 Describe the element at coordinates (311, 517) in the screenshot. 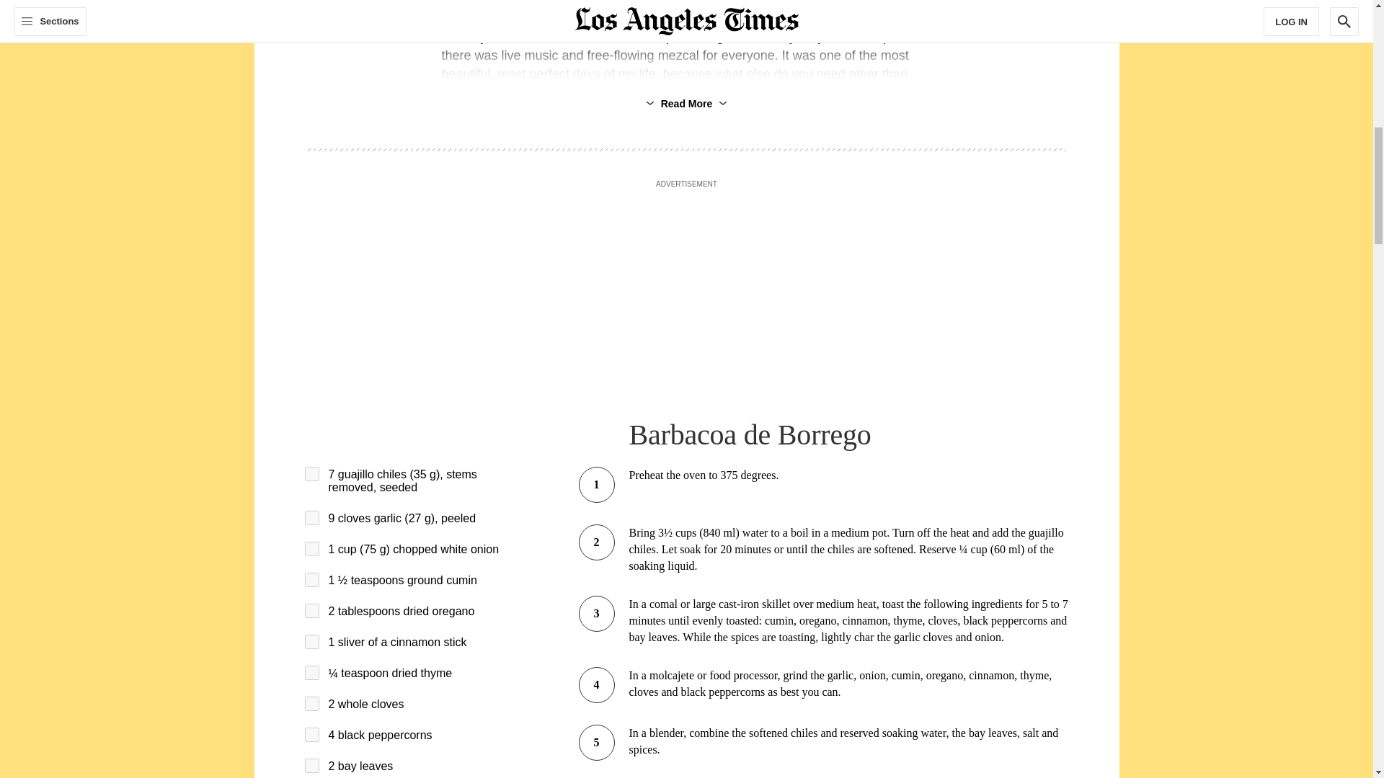

I see `on` at that location.